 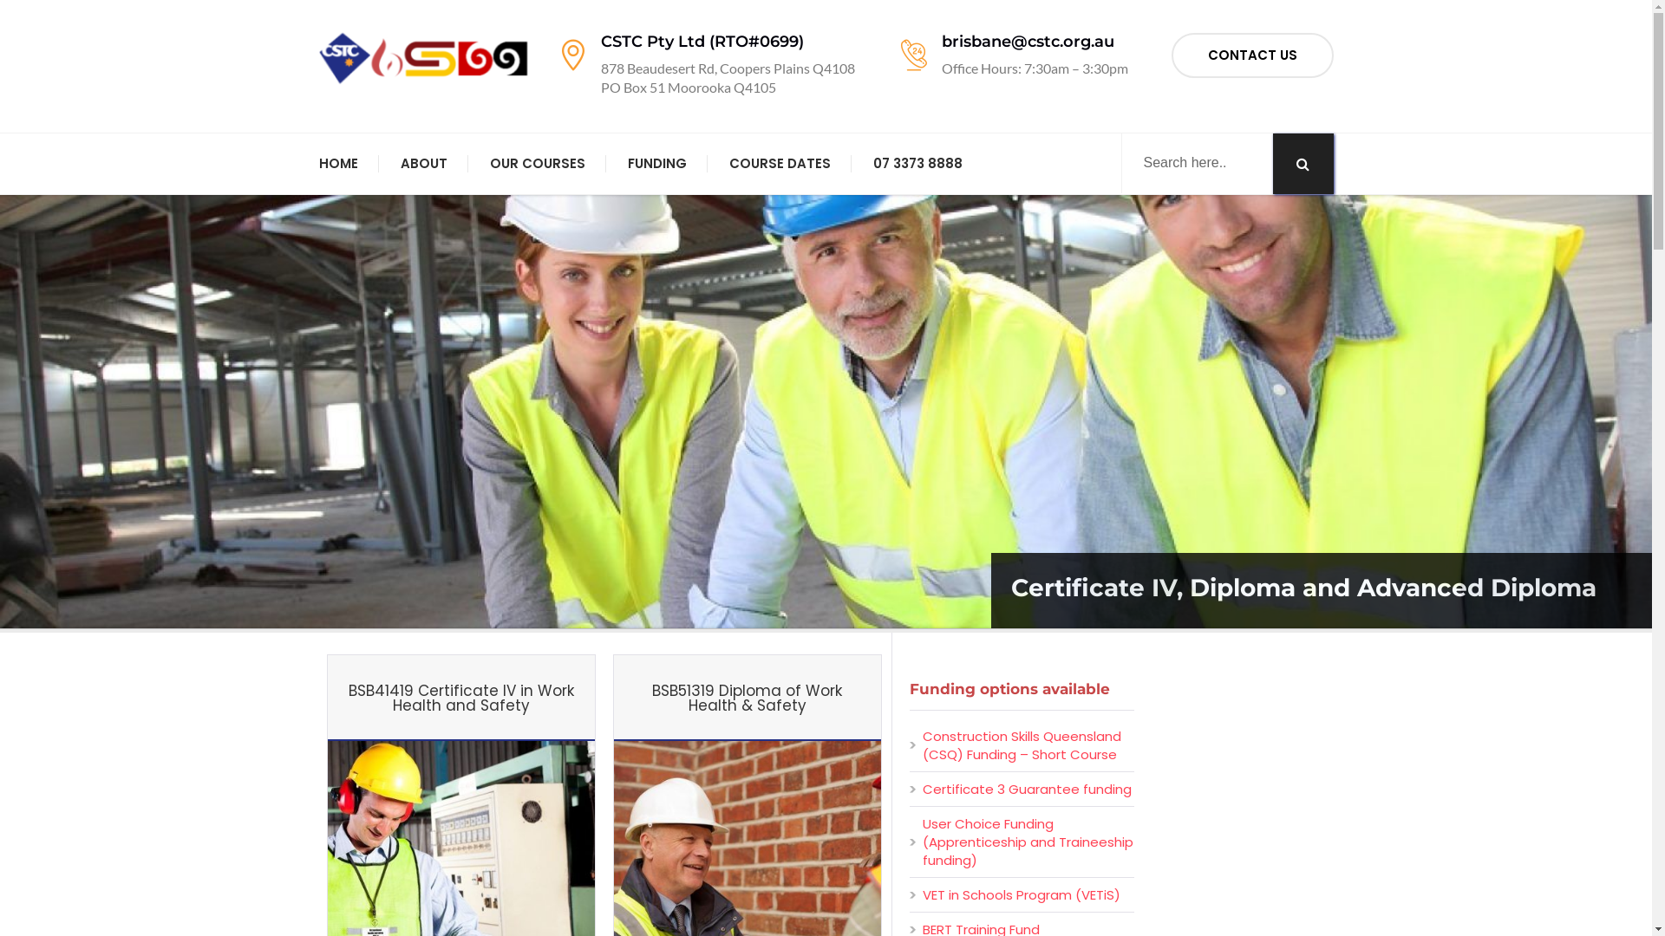 What do you see at coordinates (1027, 789) in the screenshot?
I see `Certificate 3 Guarantee funding` at bounding box center [1027, 789].